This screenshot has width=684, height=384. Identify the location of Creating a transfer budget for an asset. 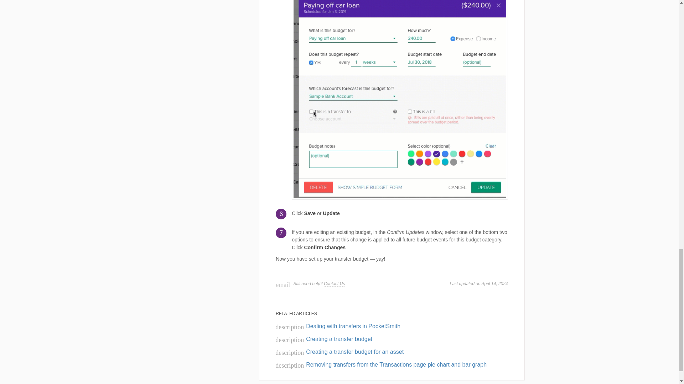
(339, 351).